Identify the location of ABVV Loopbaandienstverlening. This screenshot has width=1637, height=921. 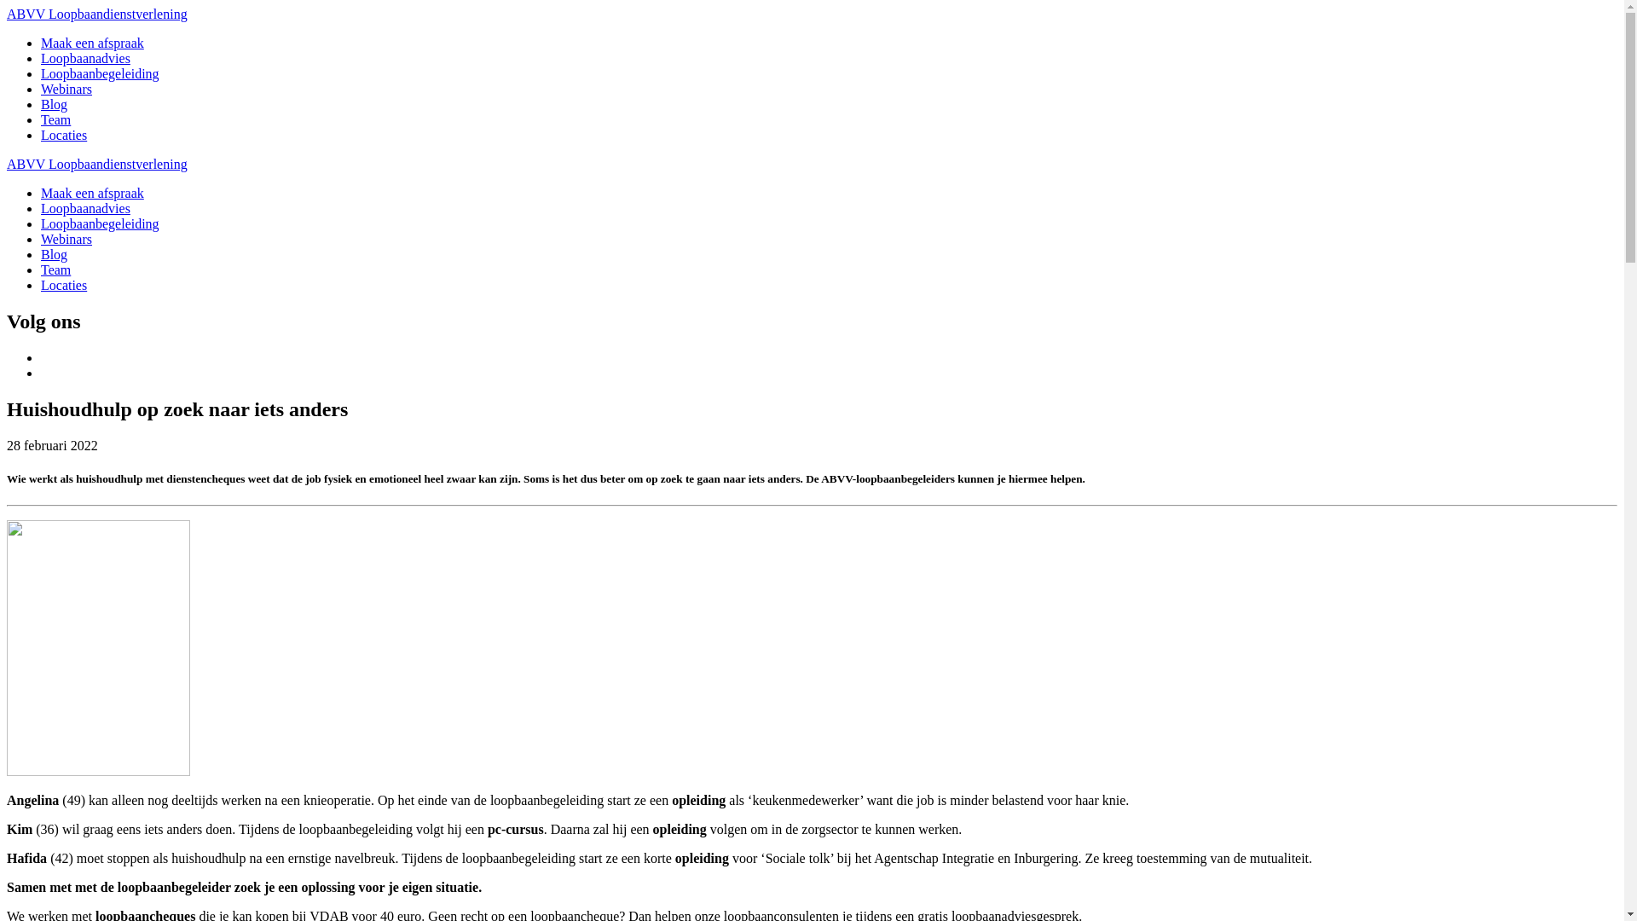
(97, 164).